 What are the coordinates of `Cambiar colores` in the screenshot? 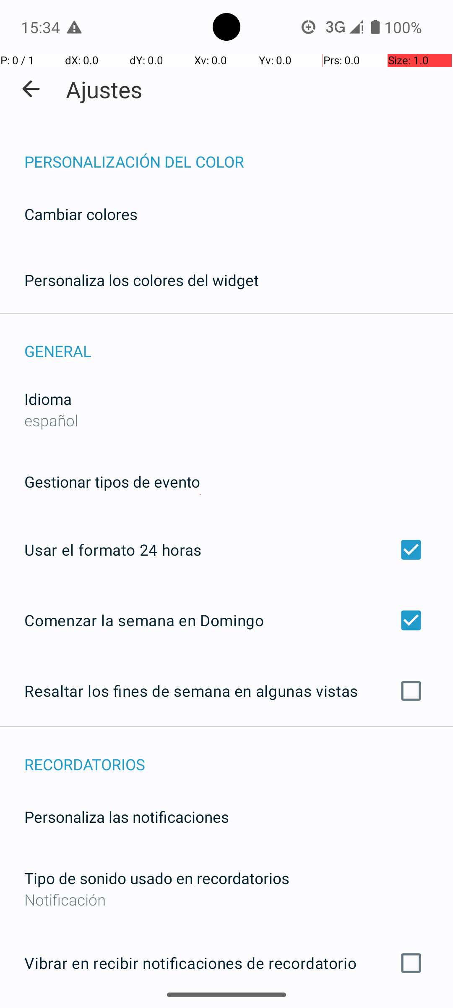 It's located at (81, 214).